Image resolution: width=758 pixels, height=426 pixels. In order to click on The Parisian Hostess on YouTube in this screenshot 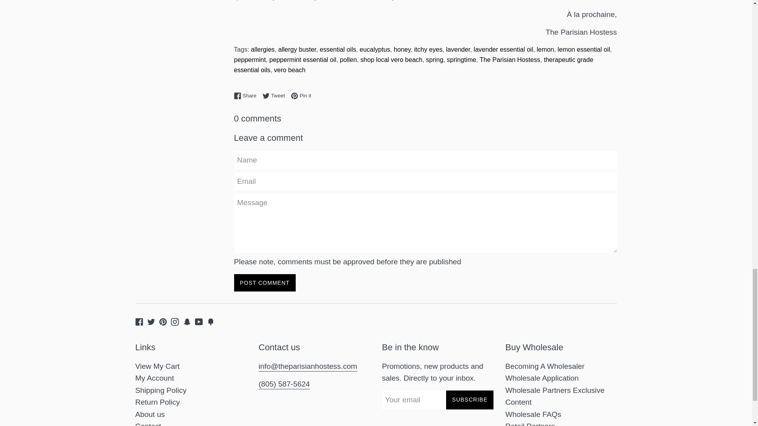, I will do `click(199, 321)`.